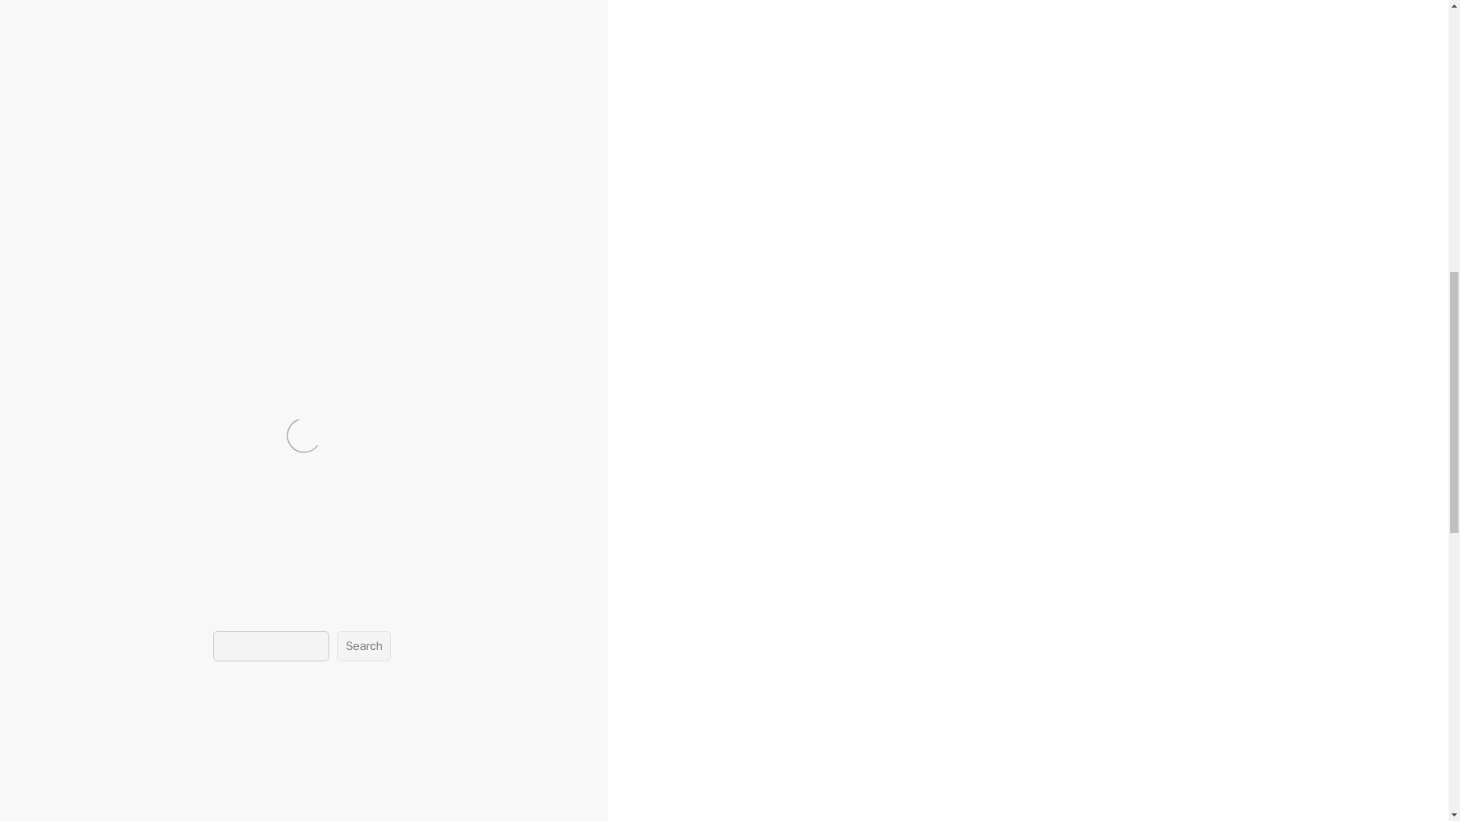 The width and height of the screenshot is (1460, 821). What do you see at coordinates (497, 525) in the screenshot?
I see `pg soft demo` at bounding box center [497, 525].